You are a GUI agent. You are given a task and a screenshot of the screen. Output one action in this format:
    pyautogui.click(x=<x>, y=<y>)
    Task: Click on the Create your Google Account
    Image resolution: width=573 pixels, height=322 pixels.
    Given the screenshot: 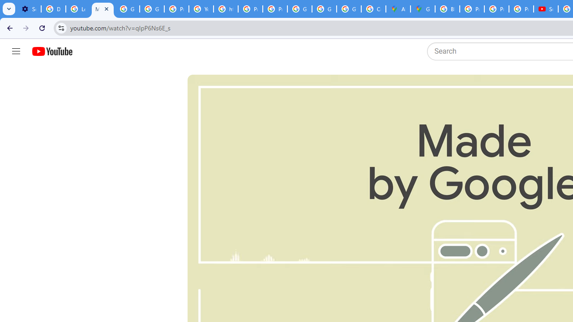 What is the action you would take?
    pyautogui.click(x=373, y=9)
    